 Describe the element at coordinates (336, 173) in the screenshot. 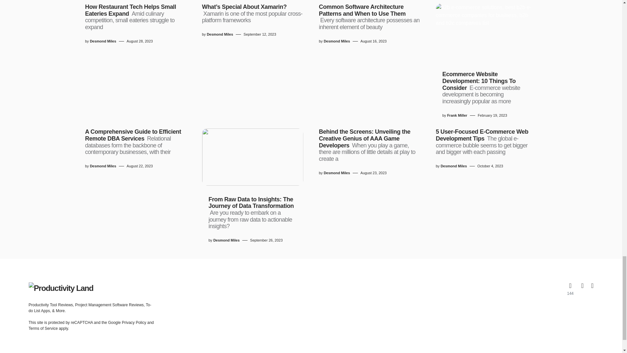

I see `View all posts by Desmond Miles` at that location.